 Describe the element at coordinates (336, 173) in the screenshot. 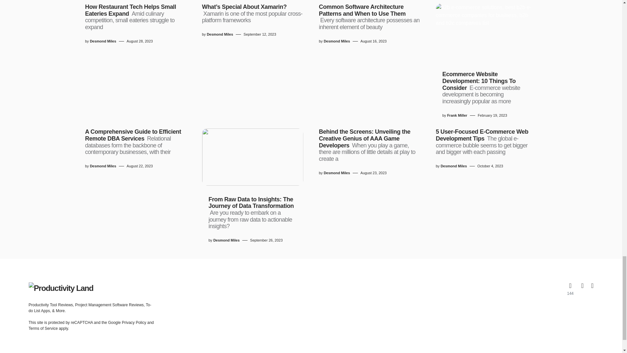

I see `View all posts by Desmond Miles` at that location.